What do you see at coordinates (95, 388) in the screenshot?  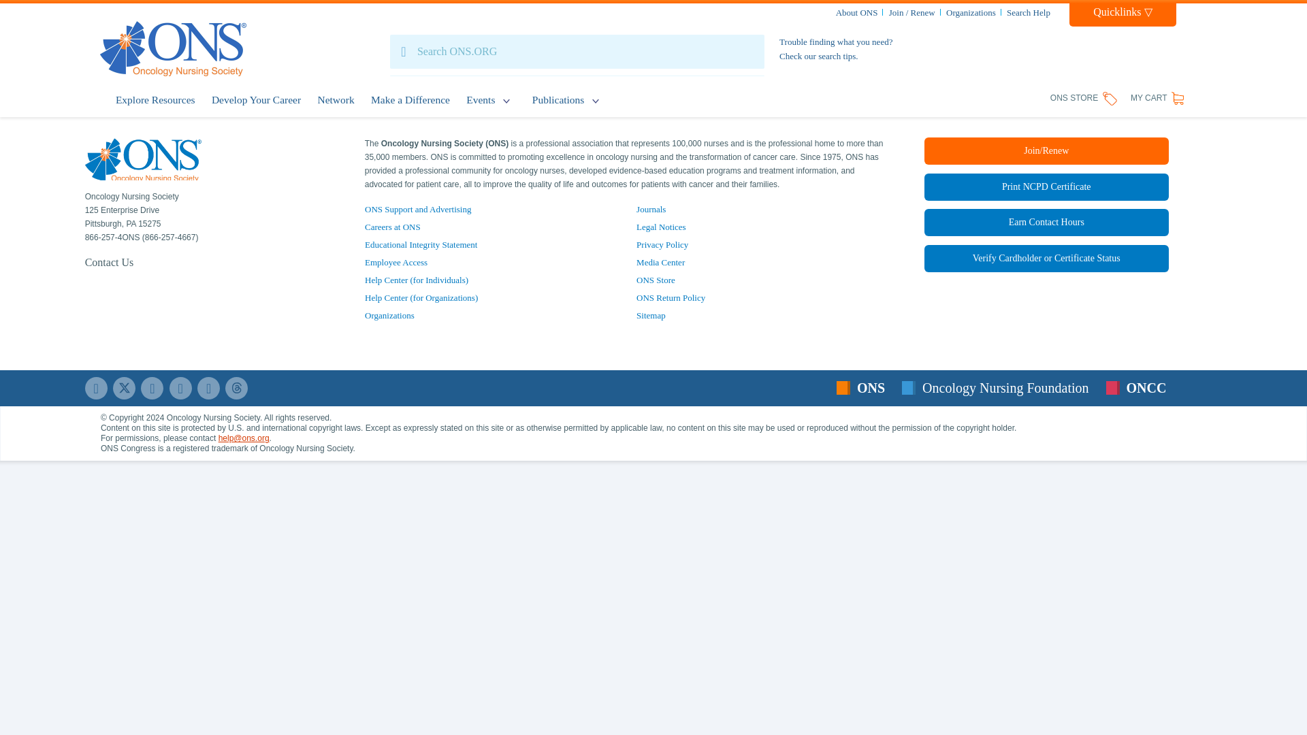 I see `facebook` at bounding box center [95, 388].